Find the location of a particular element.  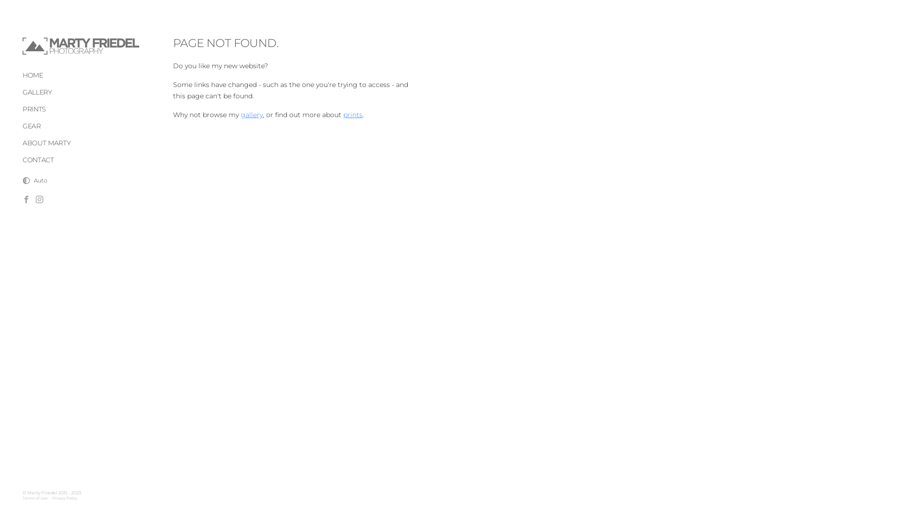

PRINTS is located at coordinates (34, 109).